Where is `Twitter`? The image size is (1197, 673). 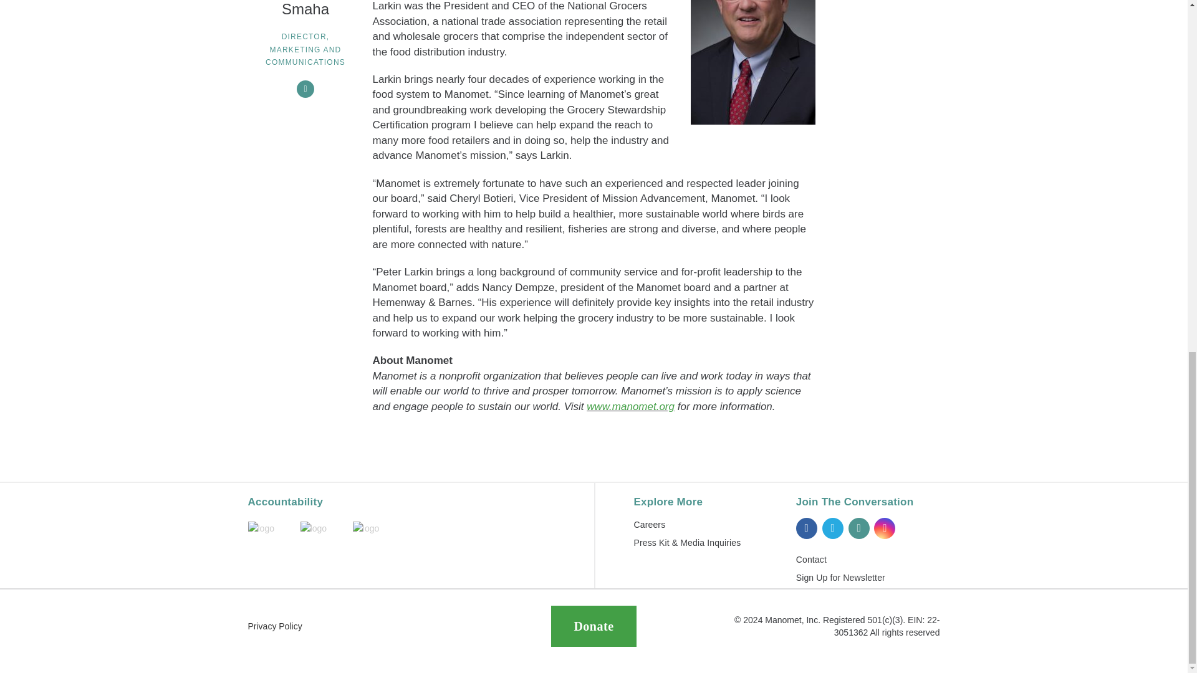 Twitter is located at coordinates (833, 528).